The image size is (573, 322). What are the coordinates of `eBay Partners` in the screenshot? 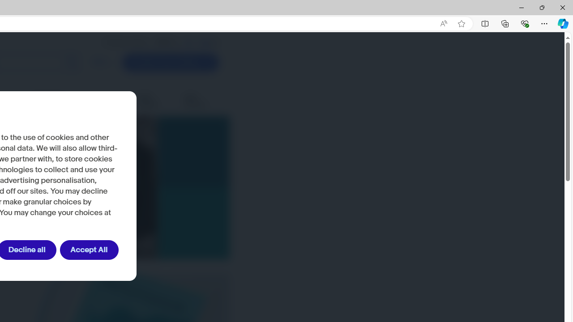 It's located at (201, 101).